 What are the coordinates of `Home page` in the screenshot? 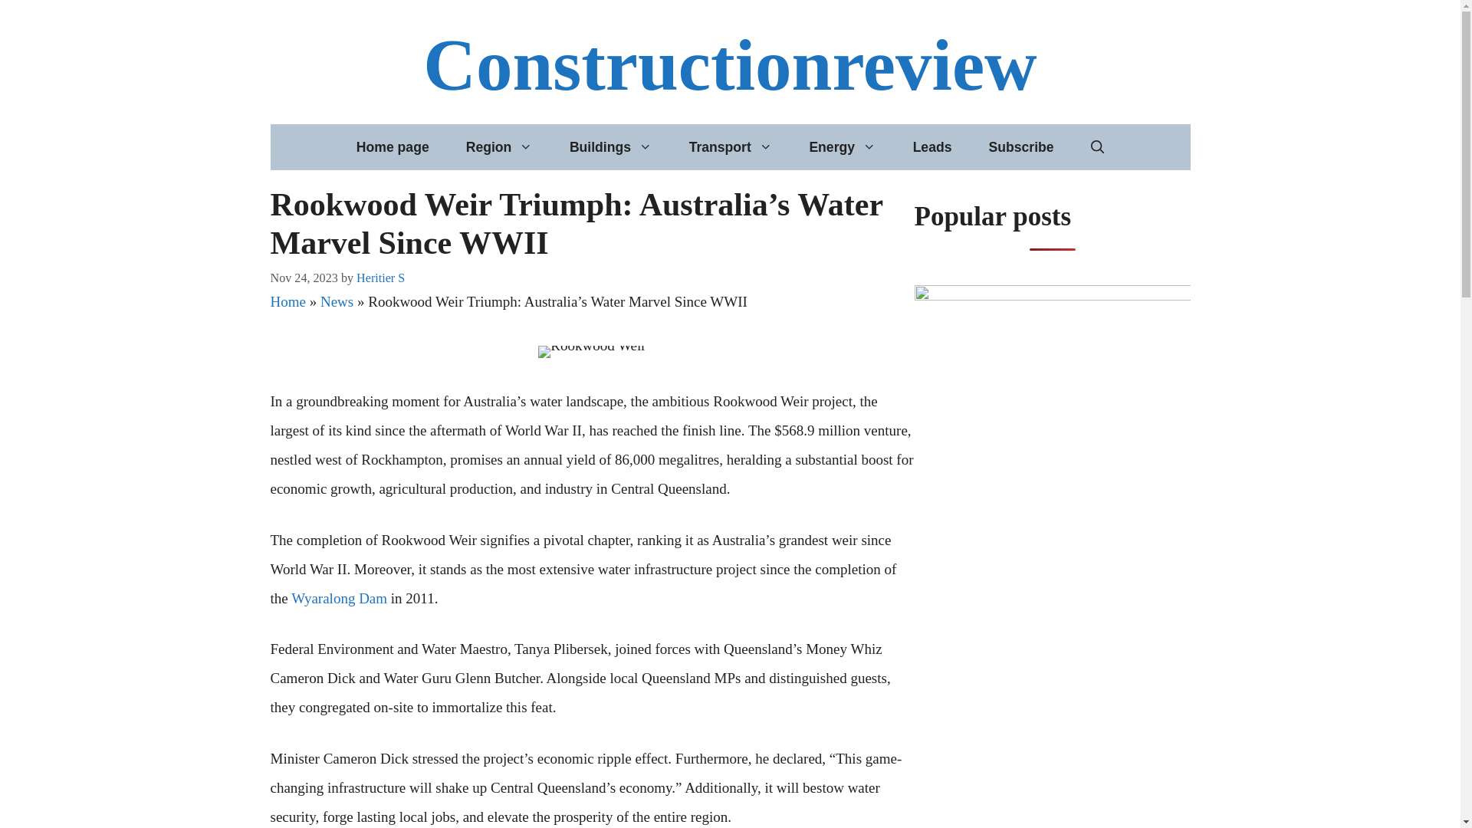 It's located at (393, 147).